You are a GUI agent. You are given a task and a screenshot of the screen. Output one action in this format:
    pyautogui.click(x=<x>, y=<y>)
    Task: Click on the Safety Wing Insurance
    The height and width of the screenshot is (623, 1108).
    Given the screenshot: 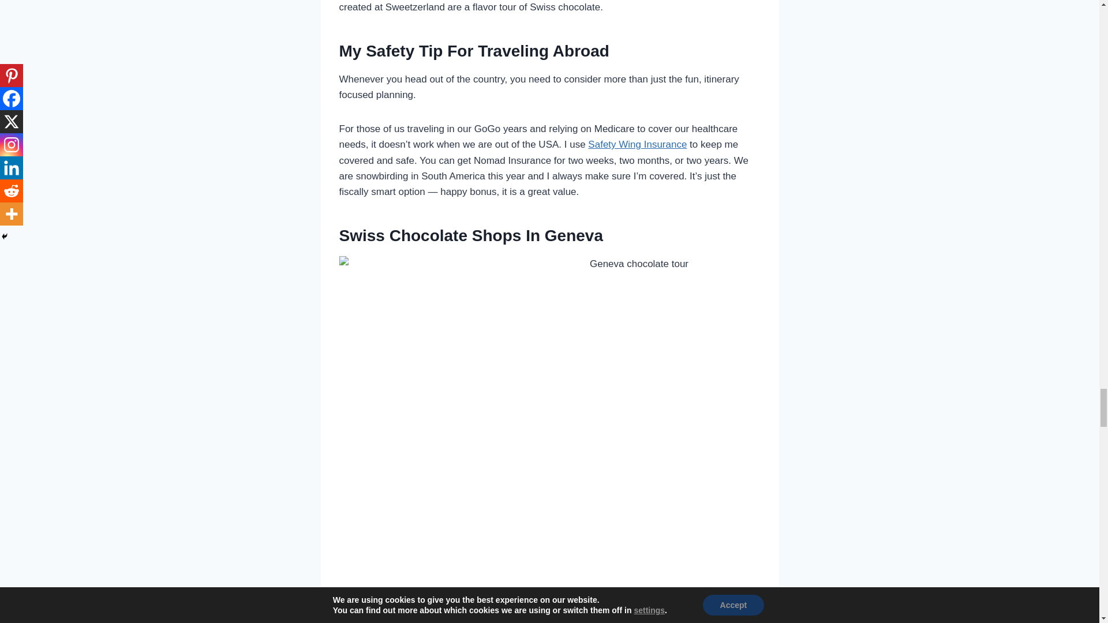 What is the action you would take?
    pyautogui.click(x=637, y=144)
    